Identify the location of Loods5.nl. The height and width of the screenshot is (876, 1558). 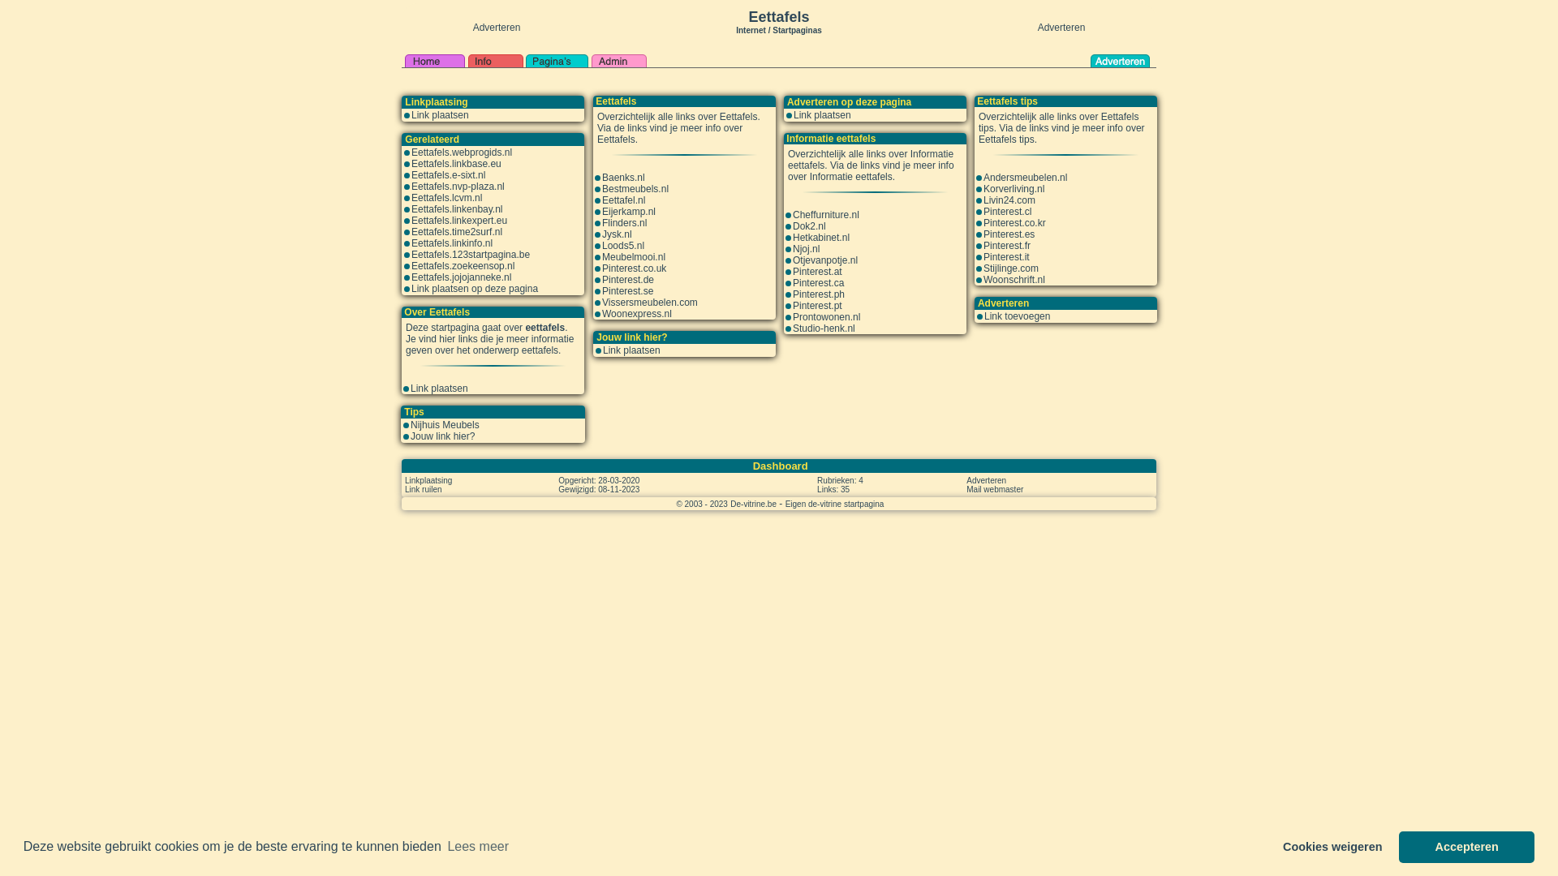
(623, 246).